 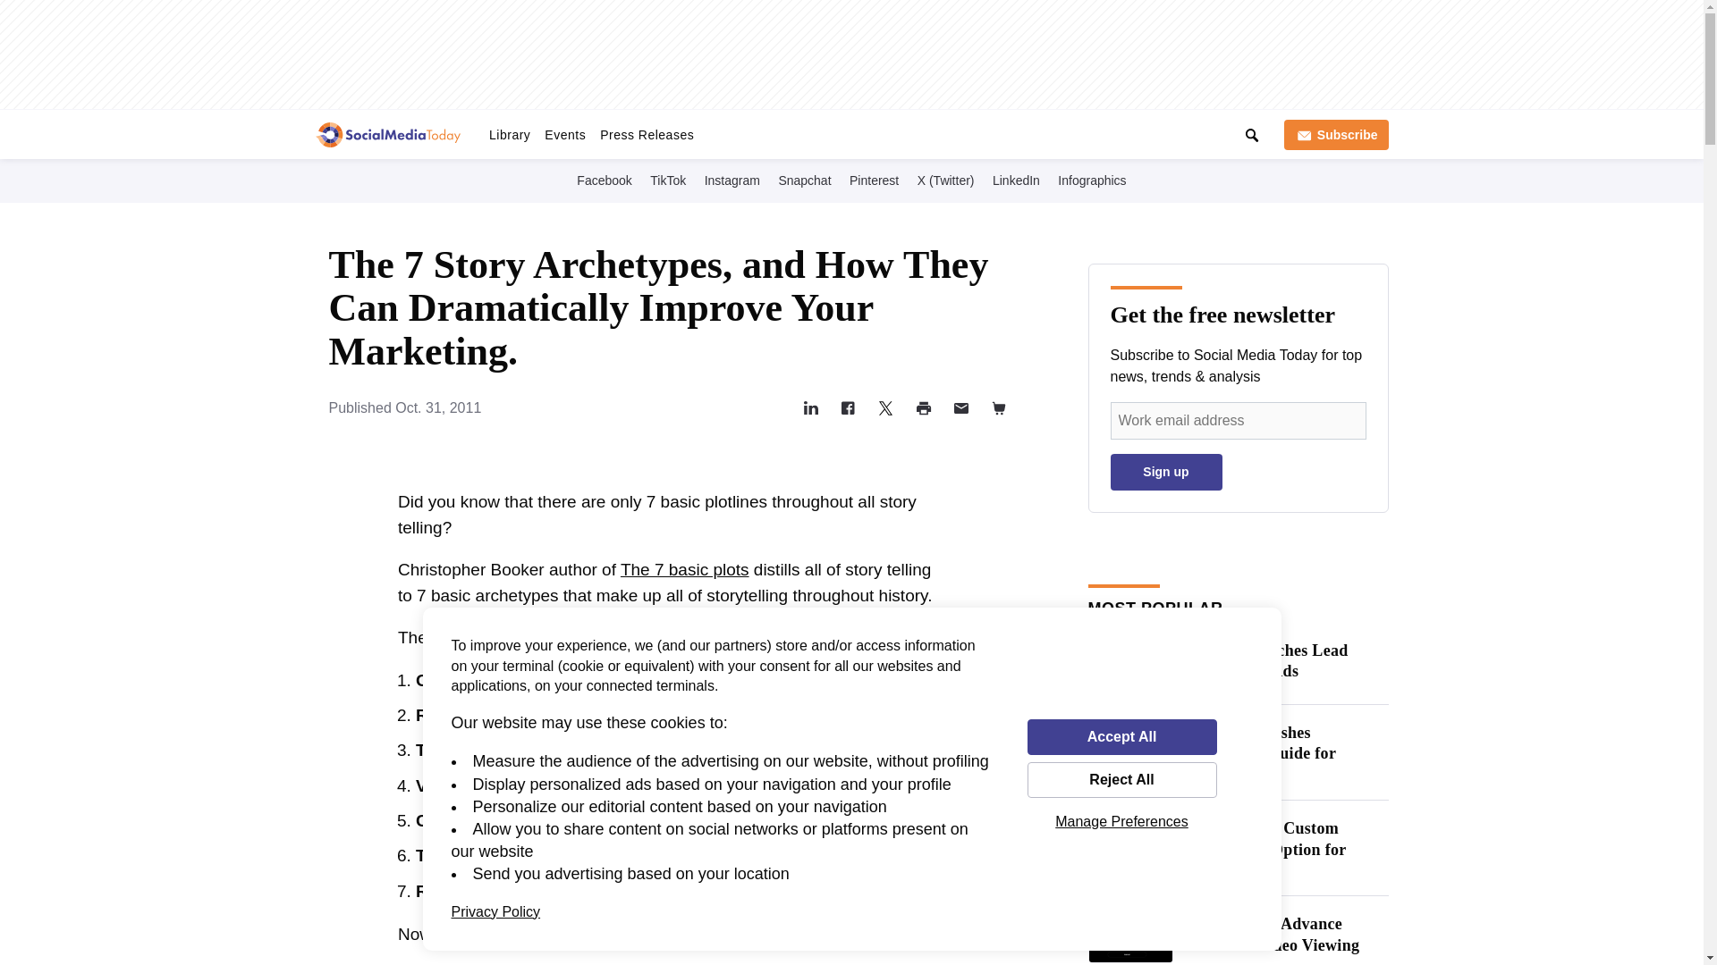 I want to click on The 7 basic plots, so click(x=684, y=570).